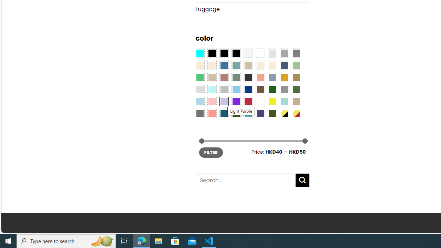  What do you see at coordinates (224, 113) in the screenshot?
I see `Capri Blue` at bounding box center [224, 113].